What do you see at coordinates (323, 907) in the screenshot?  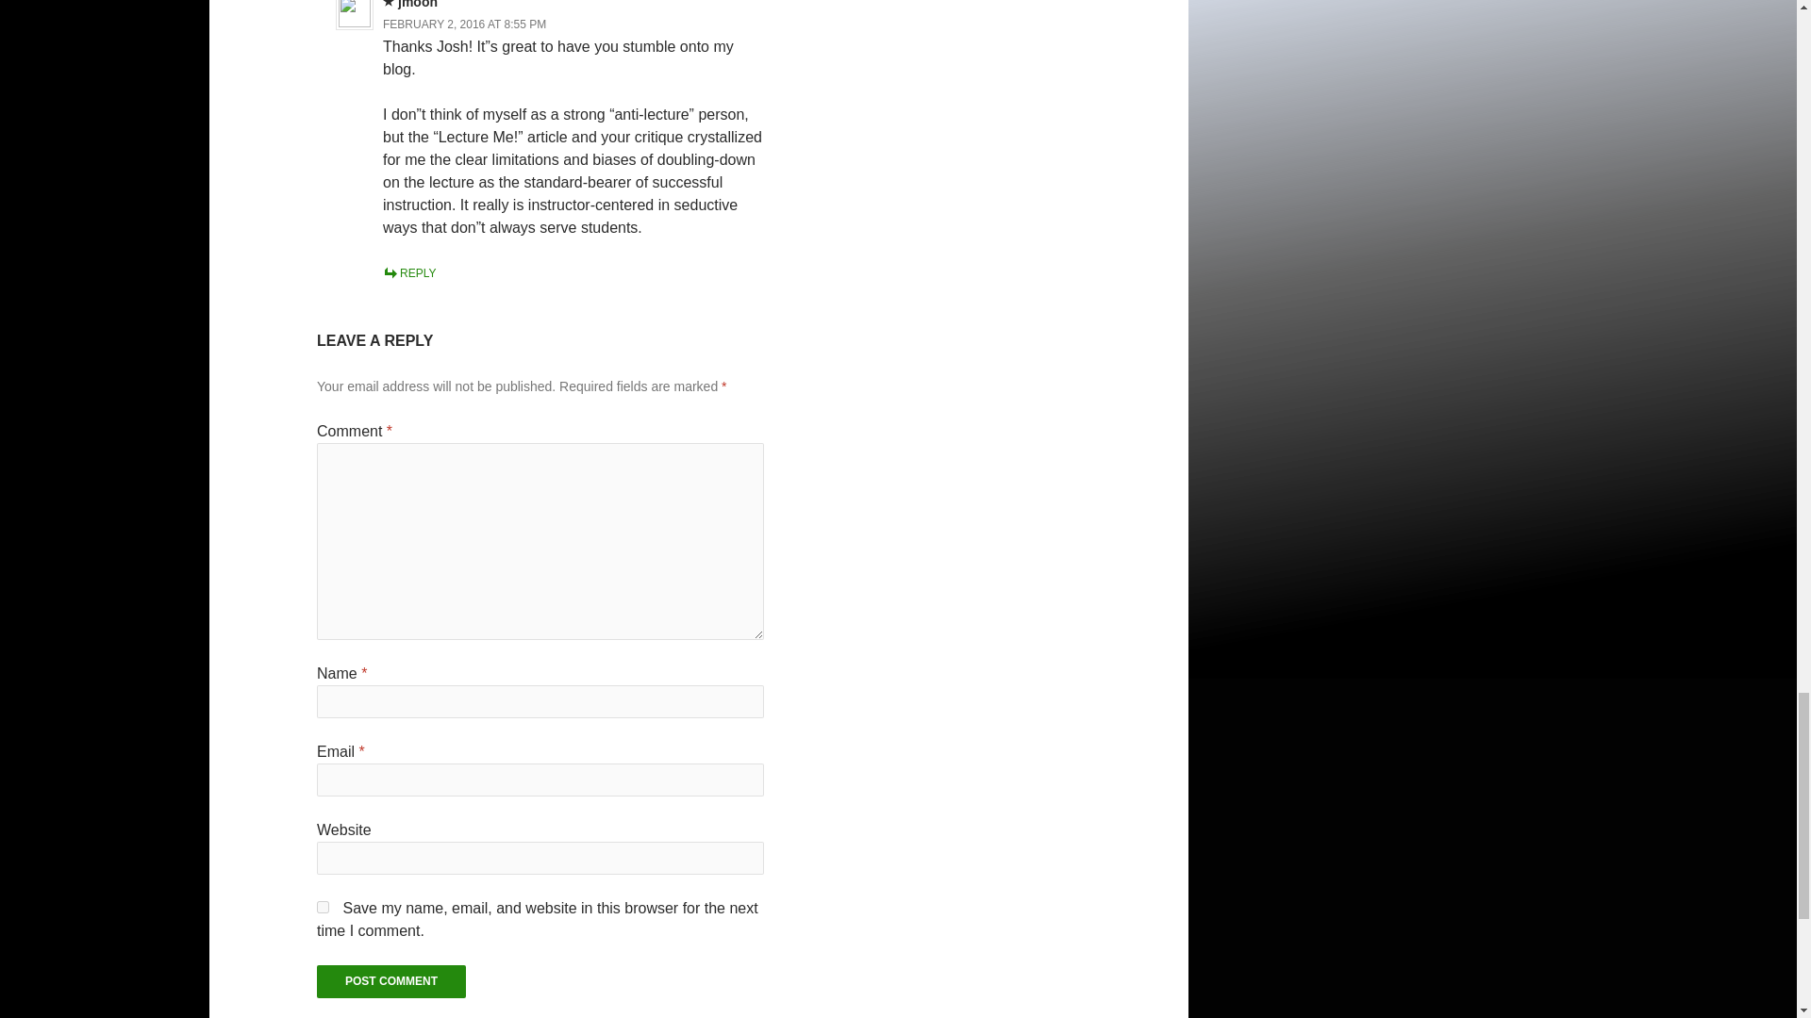 I see `yes` at bounding box center [323, 907].